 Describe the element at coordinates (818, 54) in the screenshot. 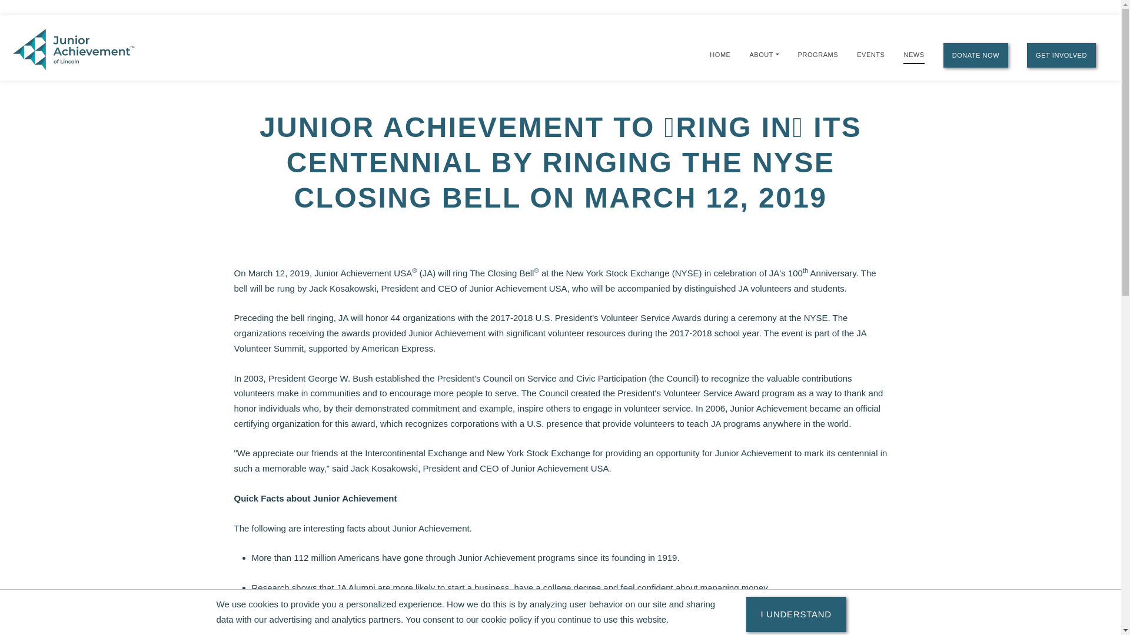

I see `PROGRAMS` at that location.